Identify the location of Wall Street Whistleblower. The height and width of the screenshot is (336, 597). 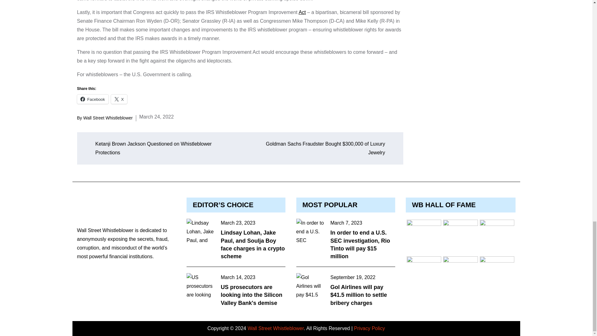
(108, 118).